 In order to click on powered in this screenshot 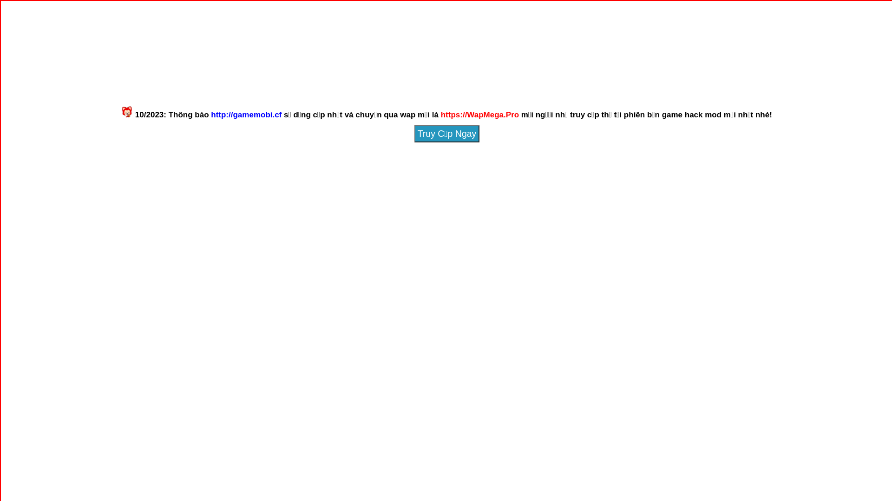, I will do `click(422, 197)`.